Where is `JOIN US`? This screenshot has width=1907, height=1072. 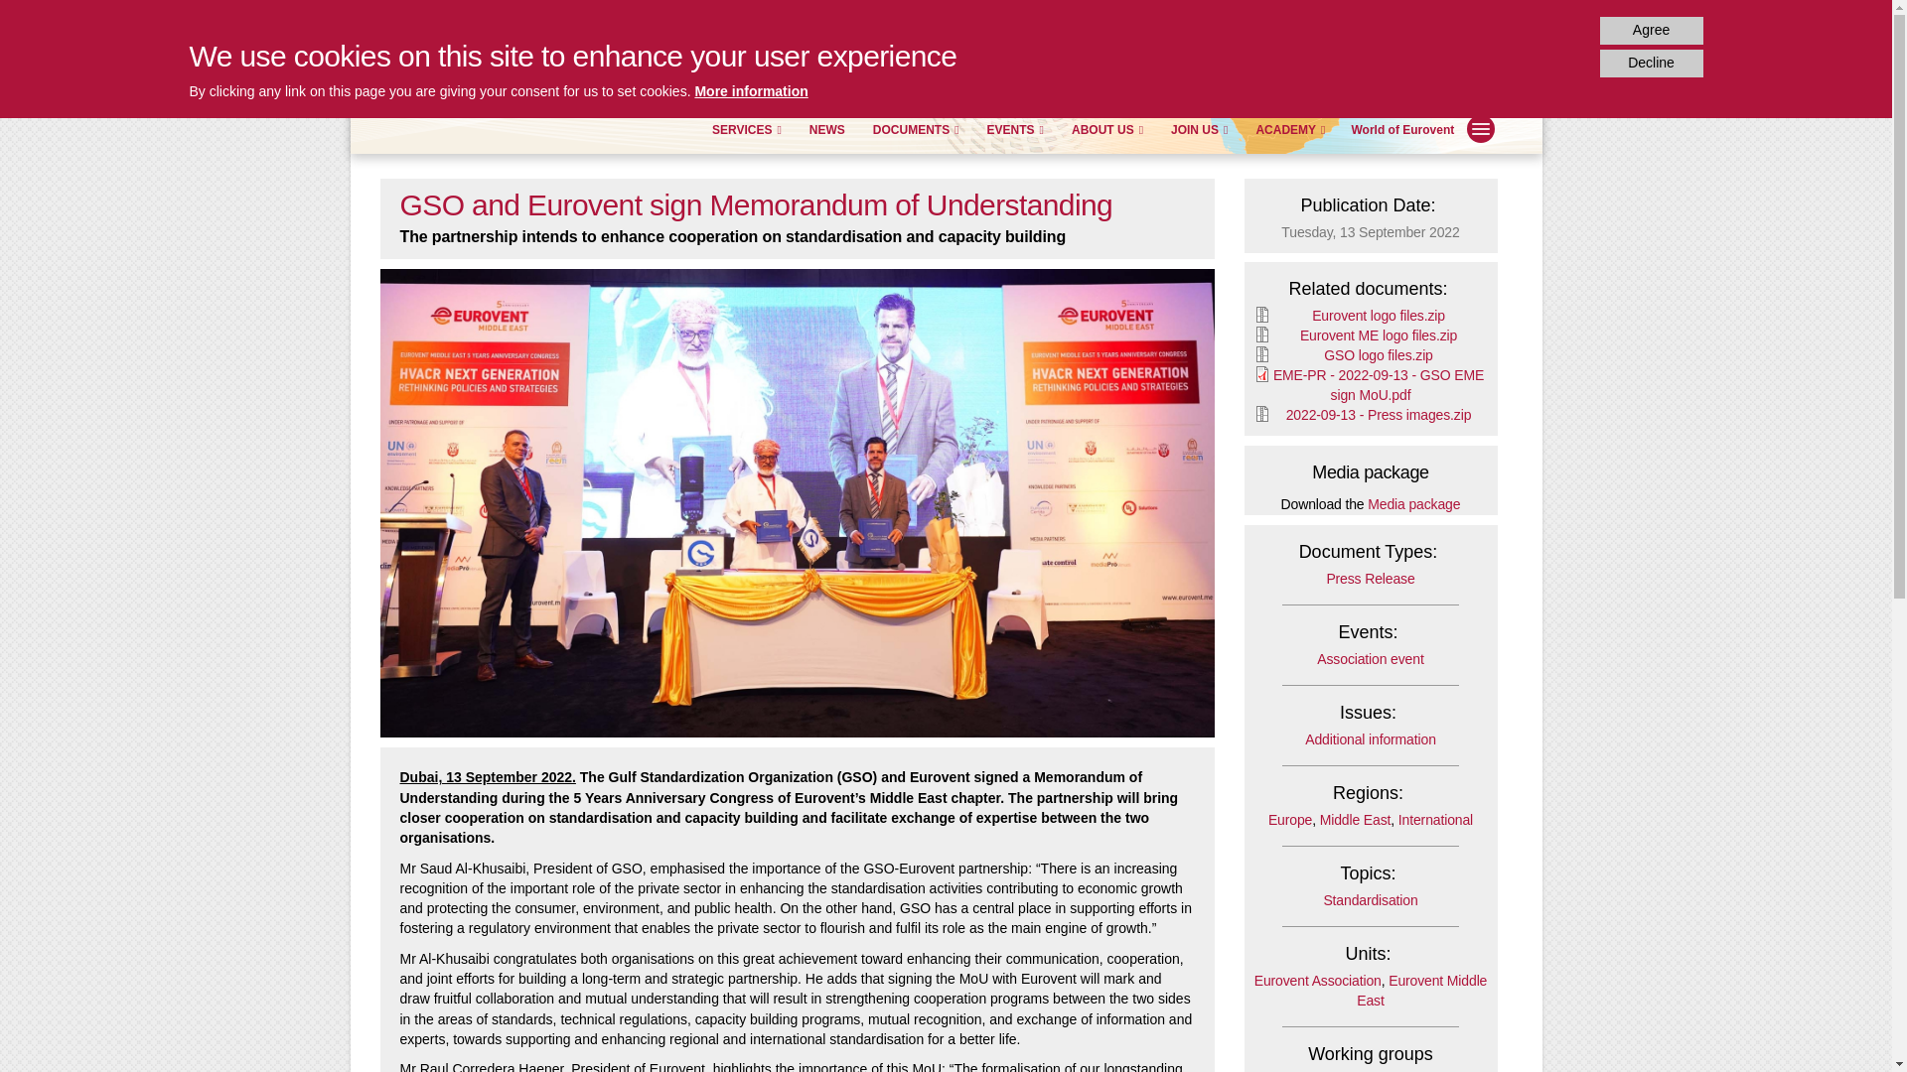 JOIN US is located at coordinates (1199, 130).